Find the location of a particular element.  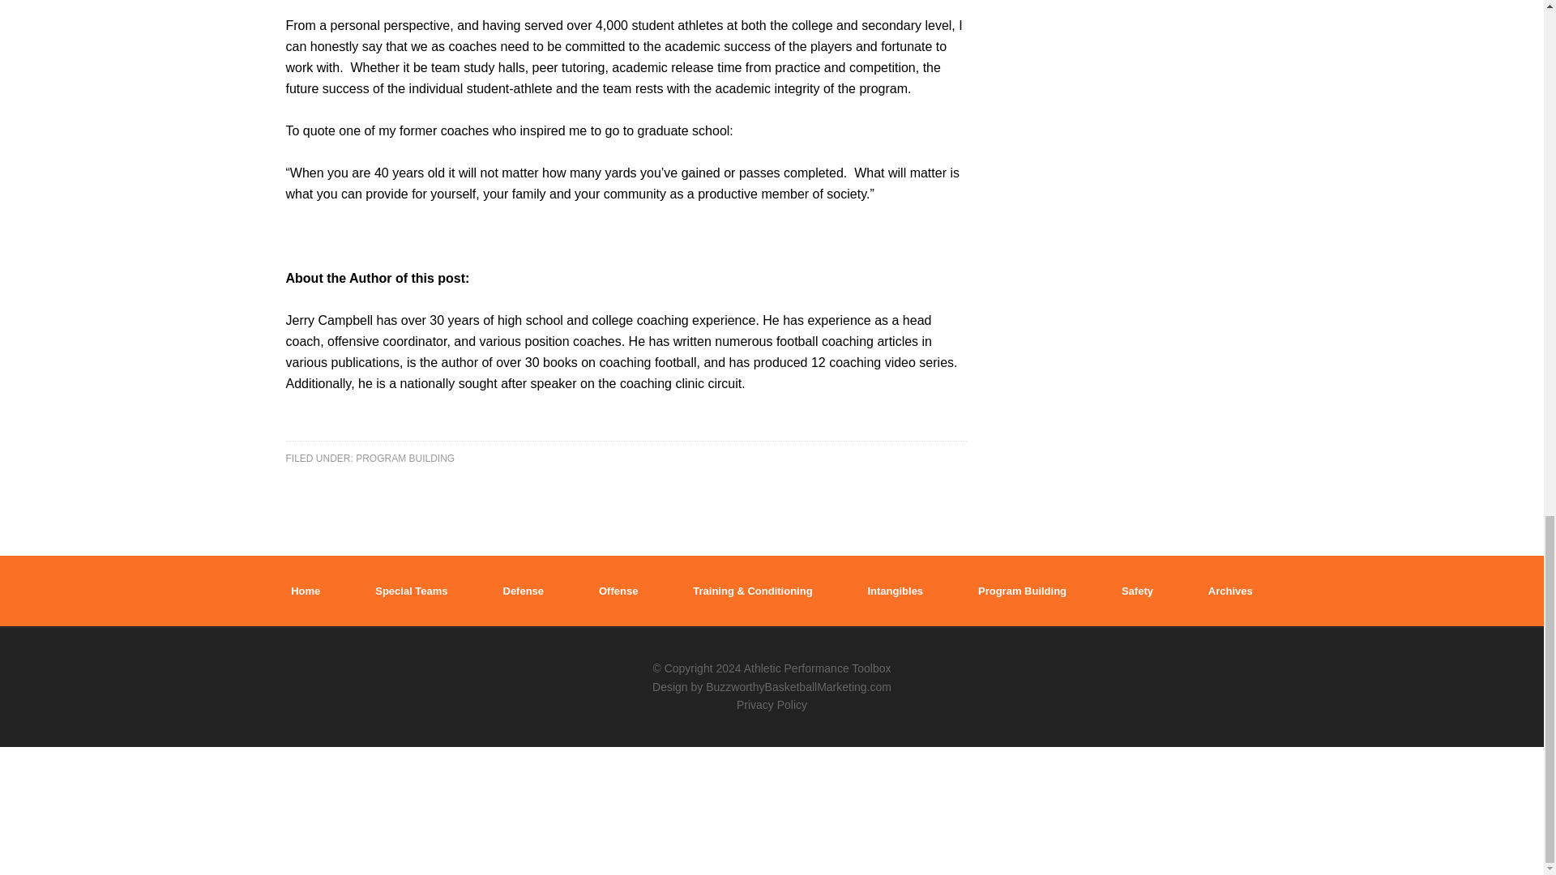

Defense is located at coordinates (523, 591).